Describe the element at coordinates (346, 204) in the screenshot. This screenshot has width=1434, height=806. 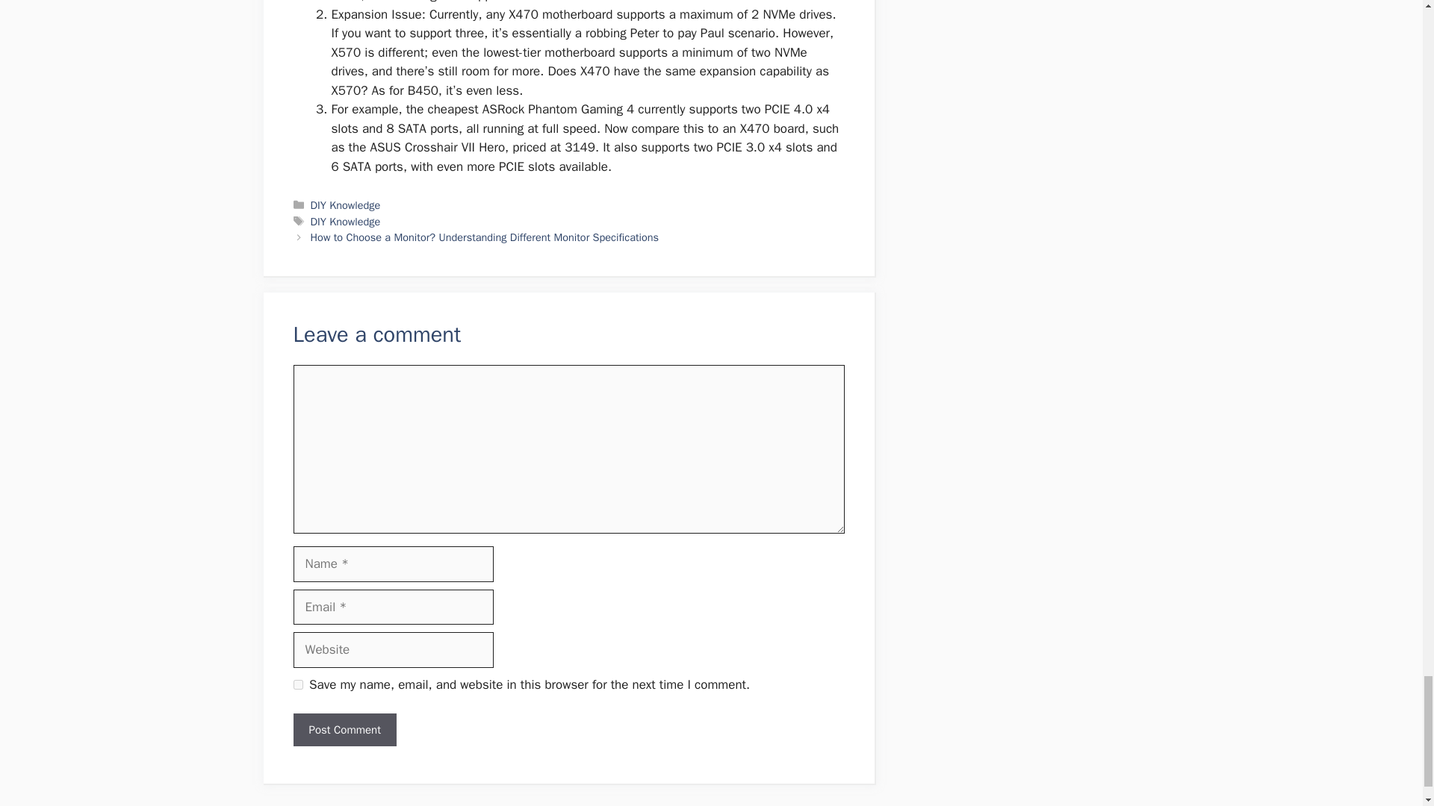
I see `DIY Knowledge` at that location.